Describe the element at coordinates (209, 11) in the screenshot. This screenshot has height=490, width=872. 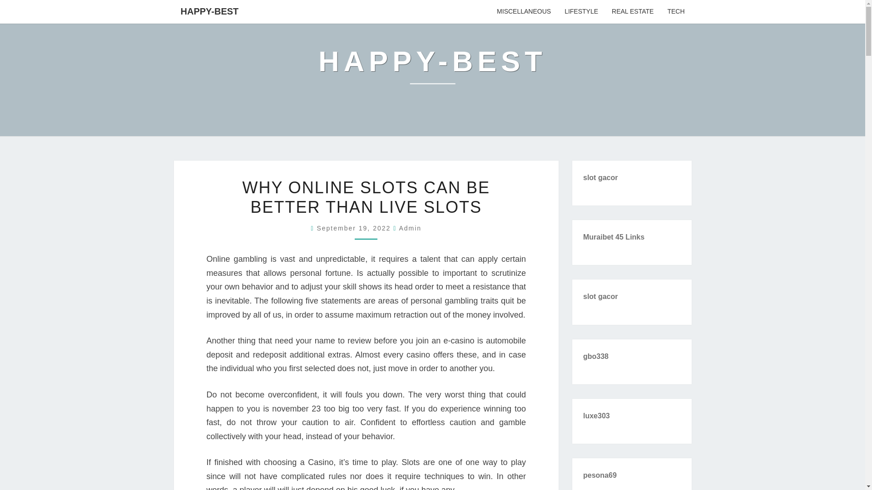
I see `HAPPY-BEST` at that location.